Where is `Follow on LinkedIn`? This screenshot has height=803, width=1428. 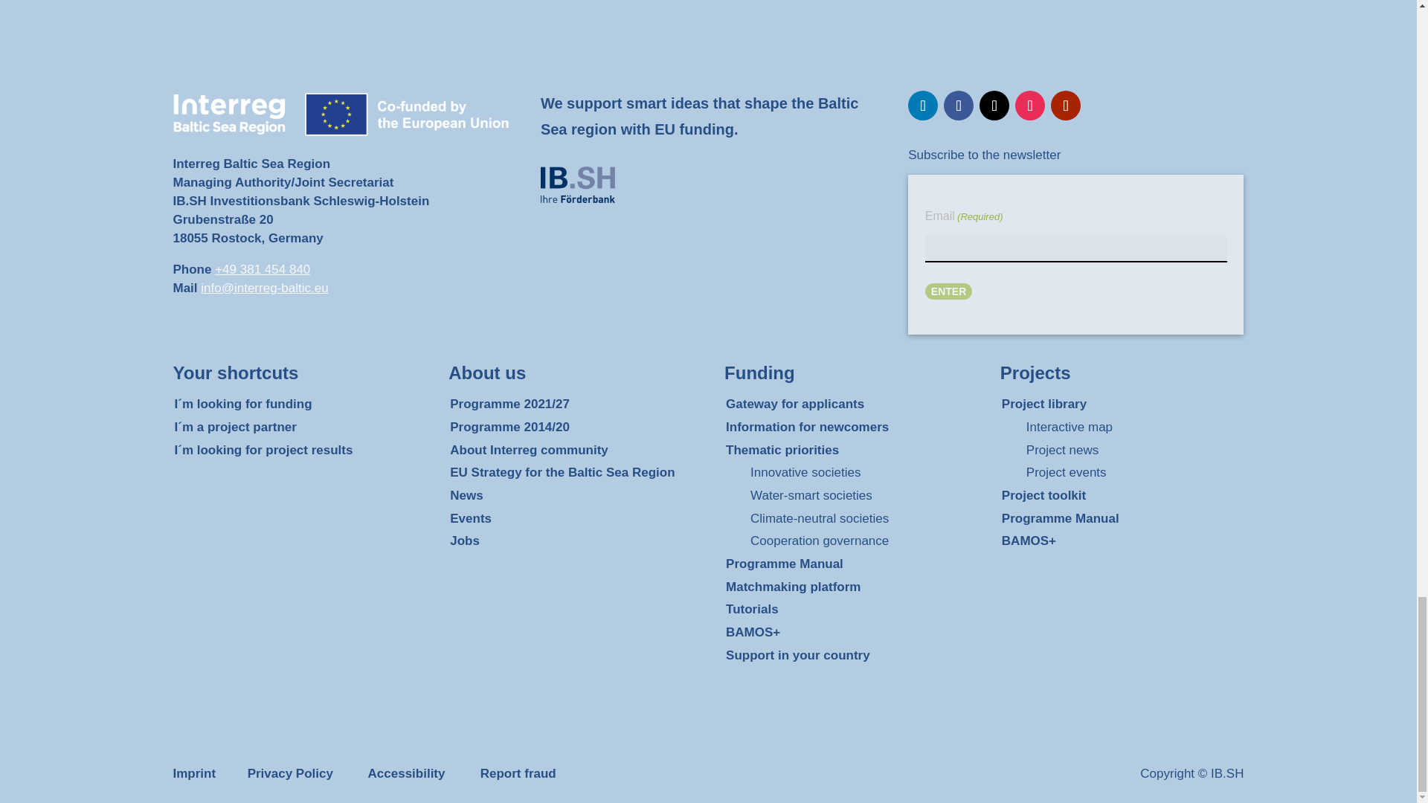 Follow on LinkedIn is located at coordinates (923, 106).